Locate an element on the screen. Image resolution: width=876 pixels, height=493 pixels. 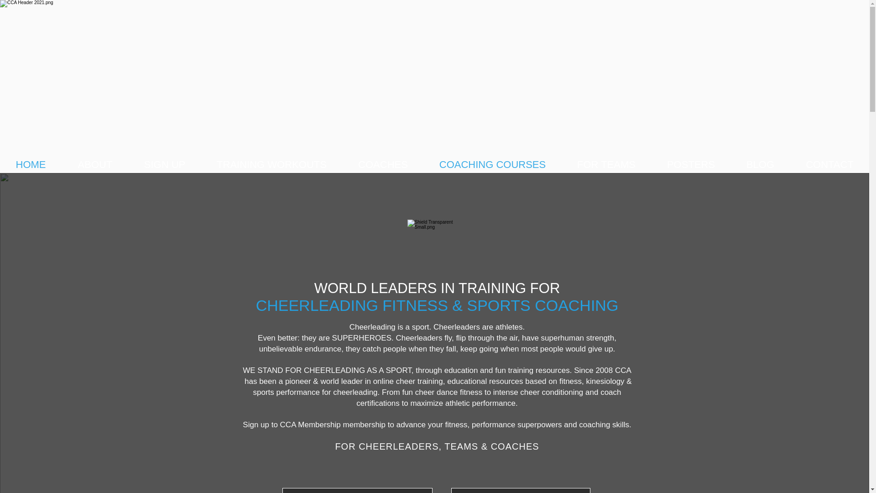
TRAINING WORKOUTS is located at coordinates (272, 164).